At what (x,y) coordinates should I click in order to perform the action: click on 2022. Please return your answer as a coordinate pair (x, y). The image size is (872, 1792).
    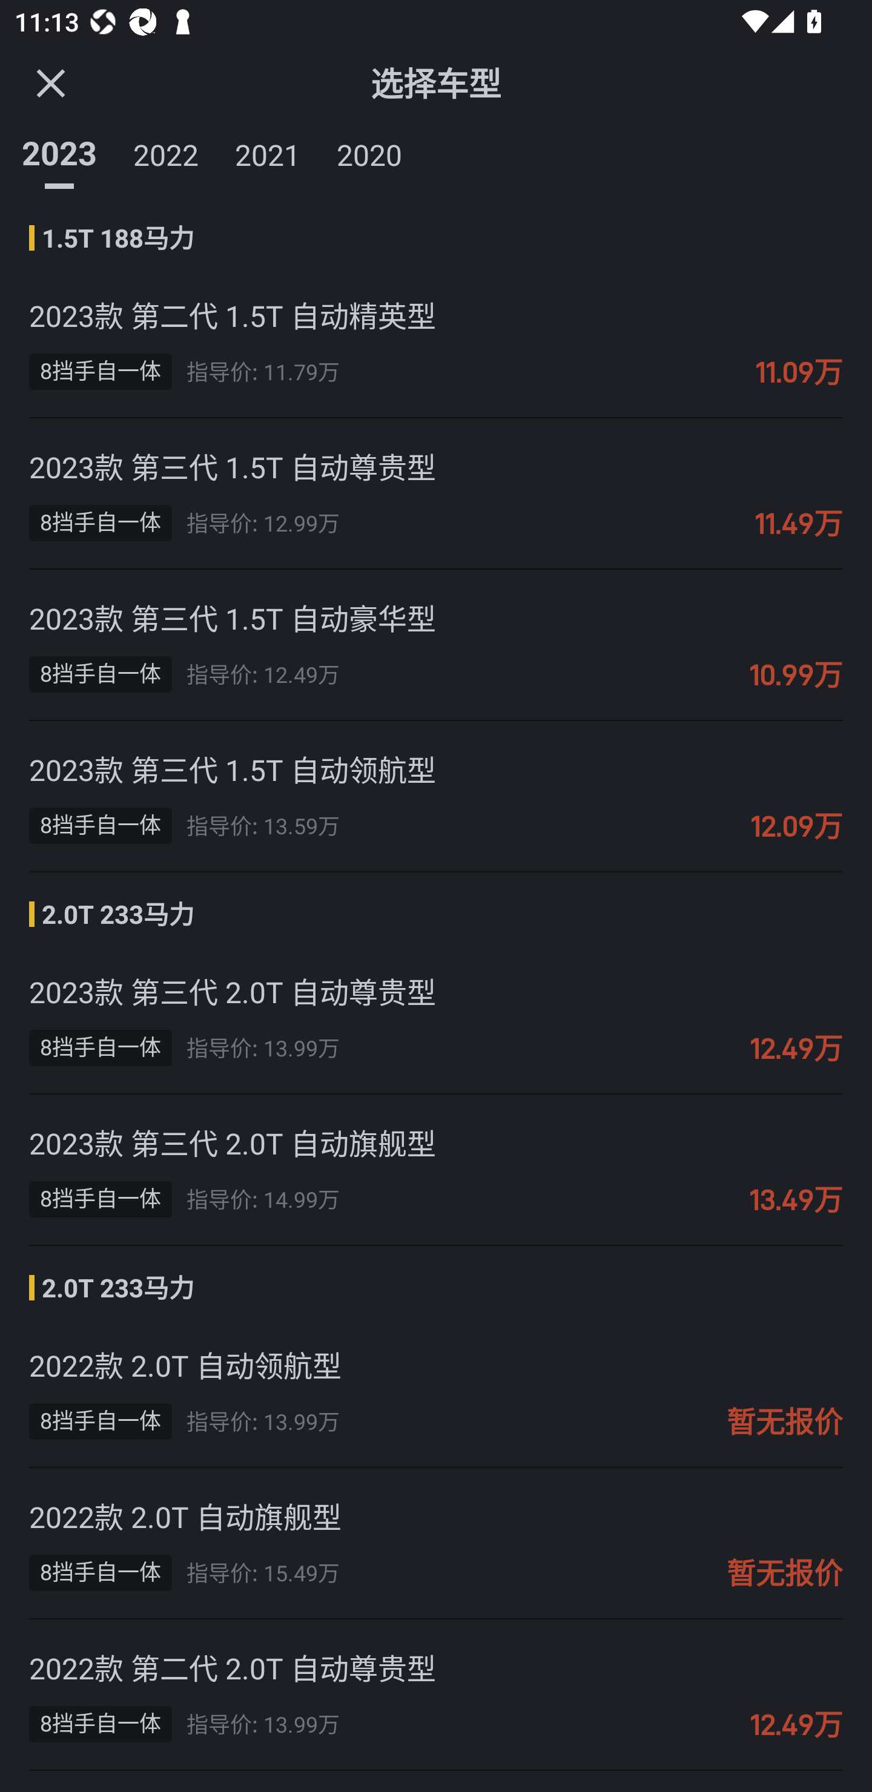
    Looking at the image, I should click on (166, 151).